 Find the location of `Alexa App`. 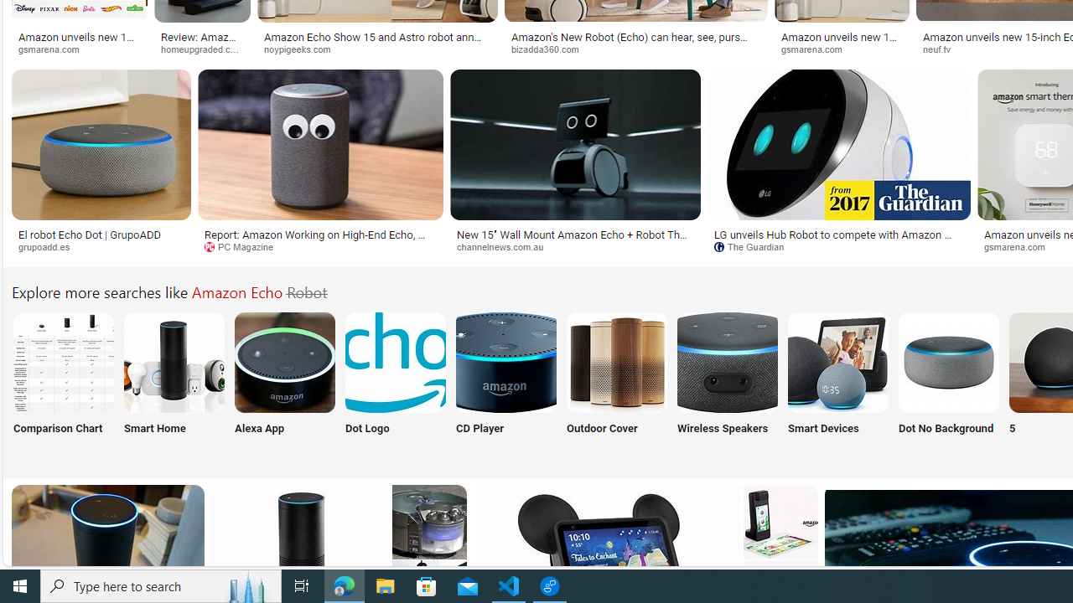

Alexa App is located at coordinates (285, 384).